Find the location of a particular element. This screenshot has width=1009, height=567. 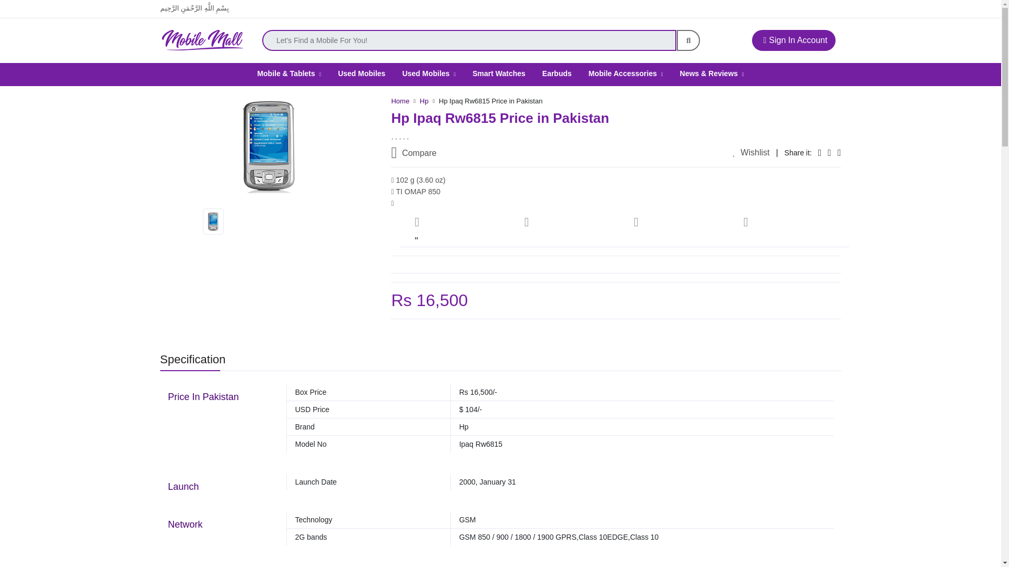

Used Mobiles is located at coordinates (362, 73).